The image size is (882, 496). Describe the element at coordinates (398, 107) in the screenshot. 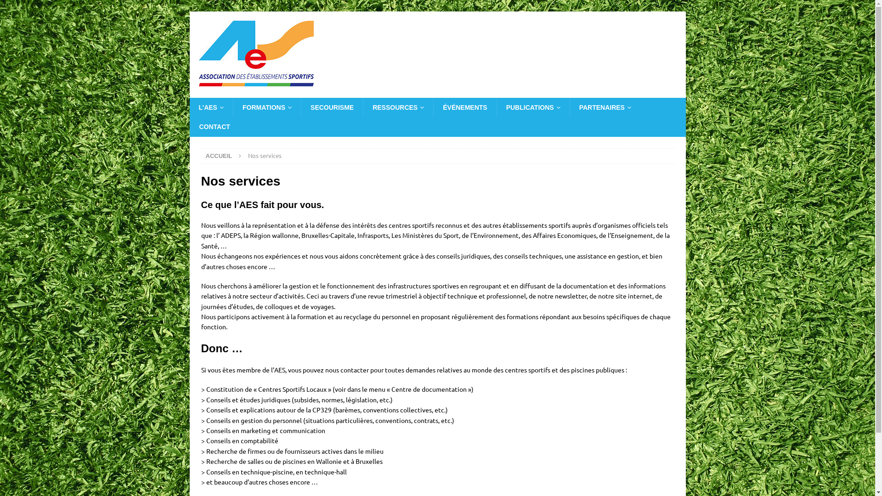

I see `RESSOURCES` at that location.